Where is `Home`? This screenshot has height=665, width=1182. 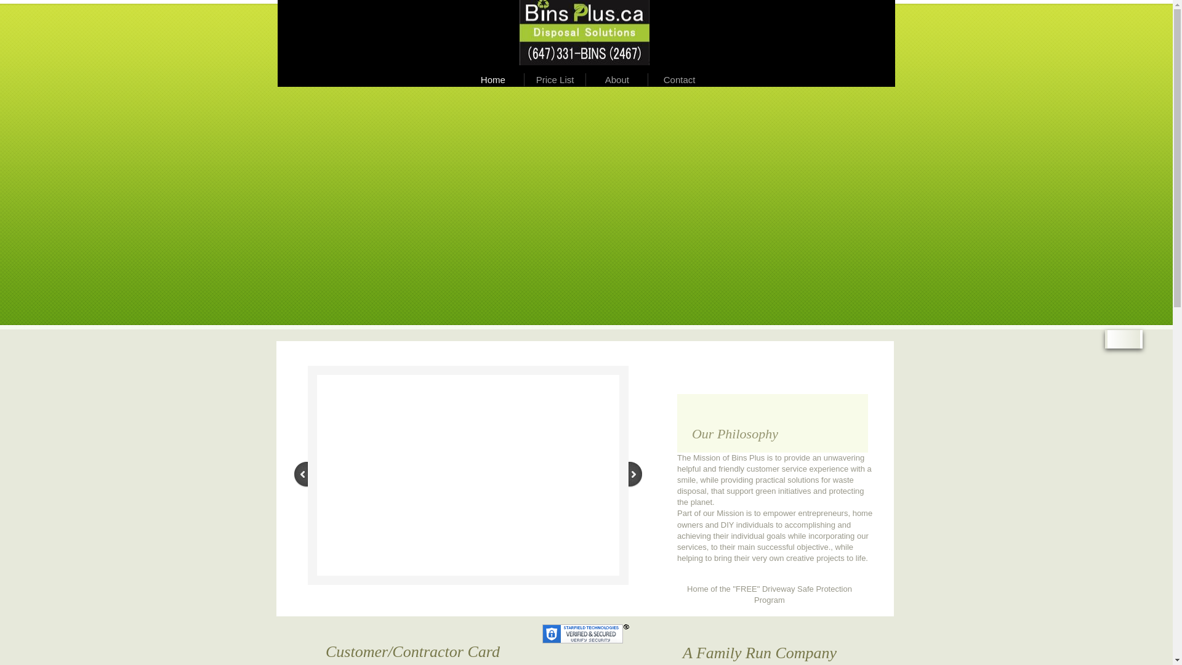
Home is located at coordinates (493, 80).